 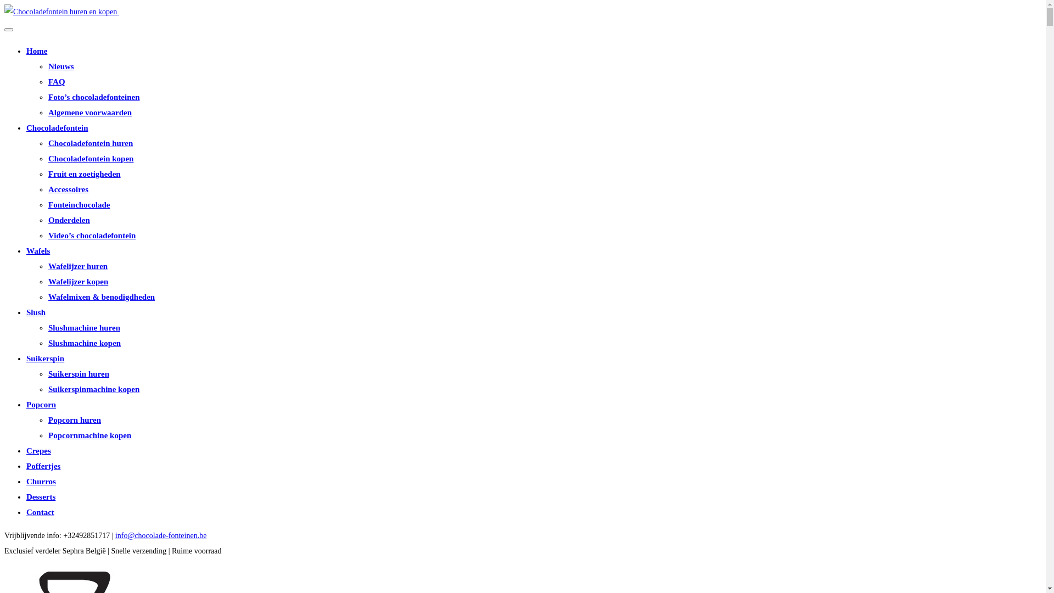 What do you see at coordinates (69, 220) in the screenshot?
I see `Onderdelen` at bounding box center [69, 220].